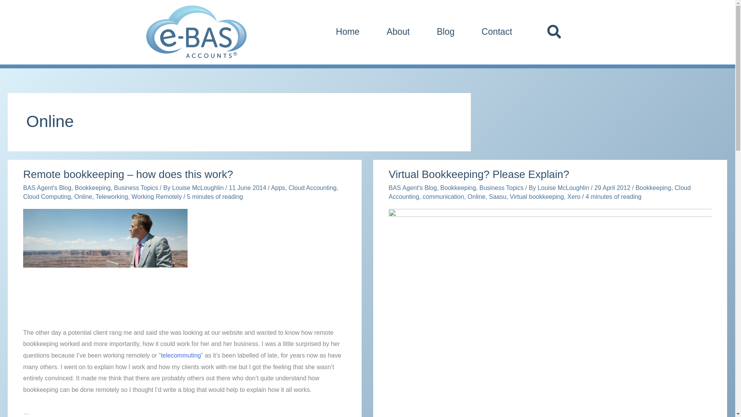 This screenshot has width=741, height=417. Describe the element at coordinates (501, 188) in the screenshot. I see `Business Topics` at that location.